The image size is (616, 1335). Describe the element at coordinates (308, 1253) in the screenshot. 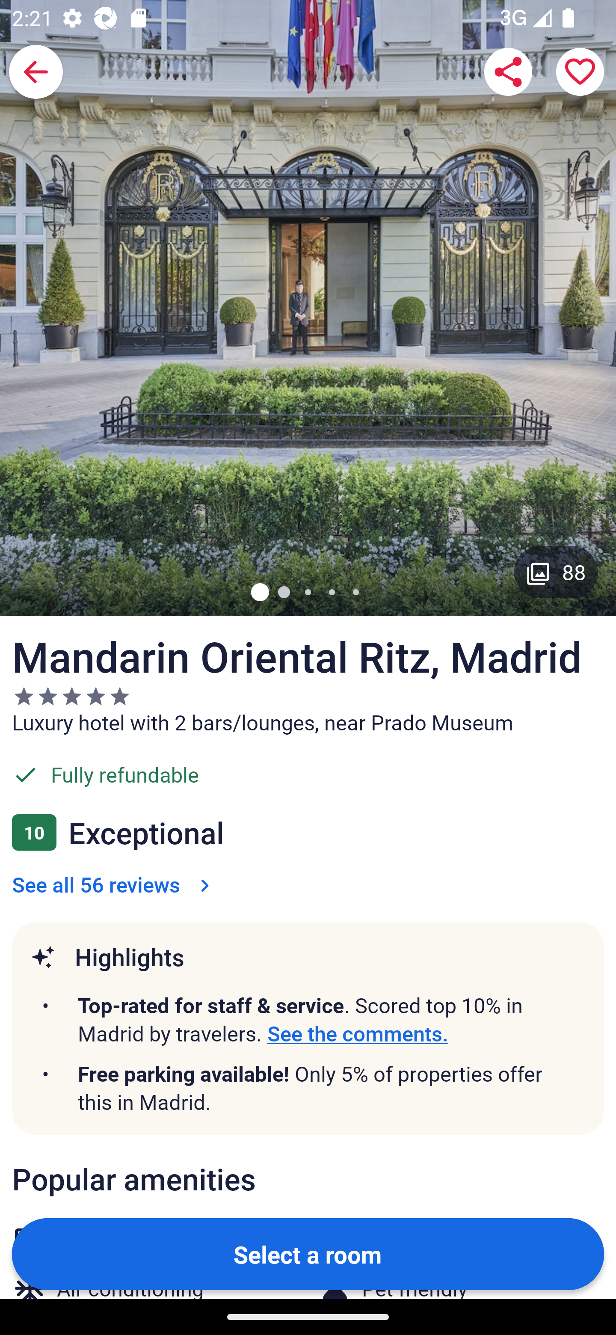

I see `Select a room Button Select a room` at that location.